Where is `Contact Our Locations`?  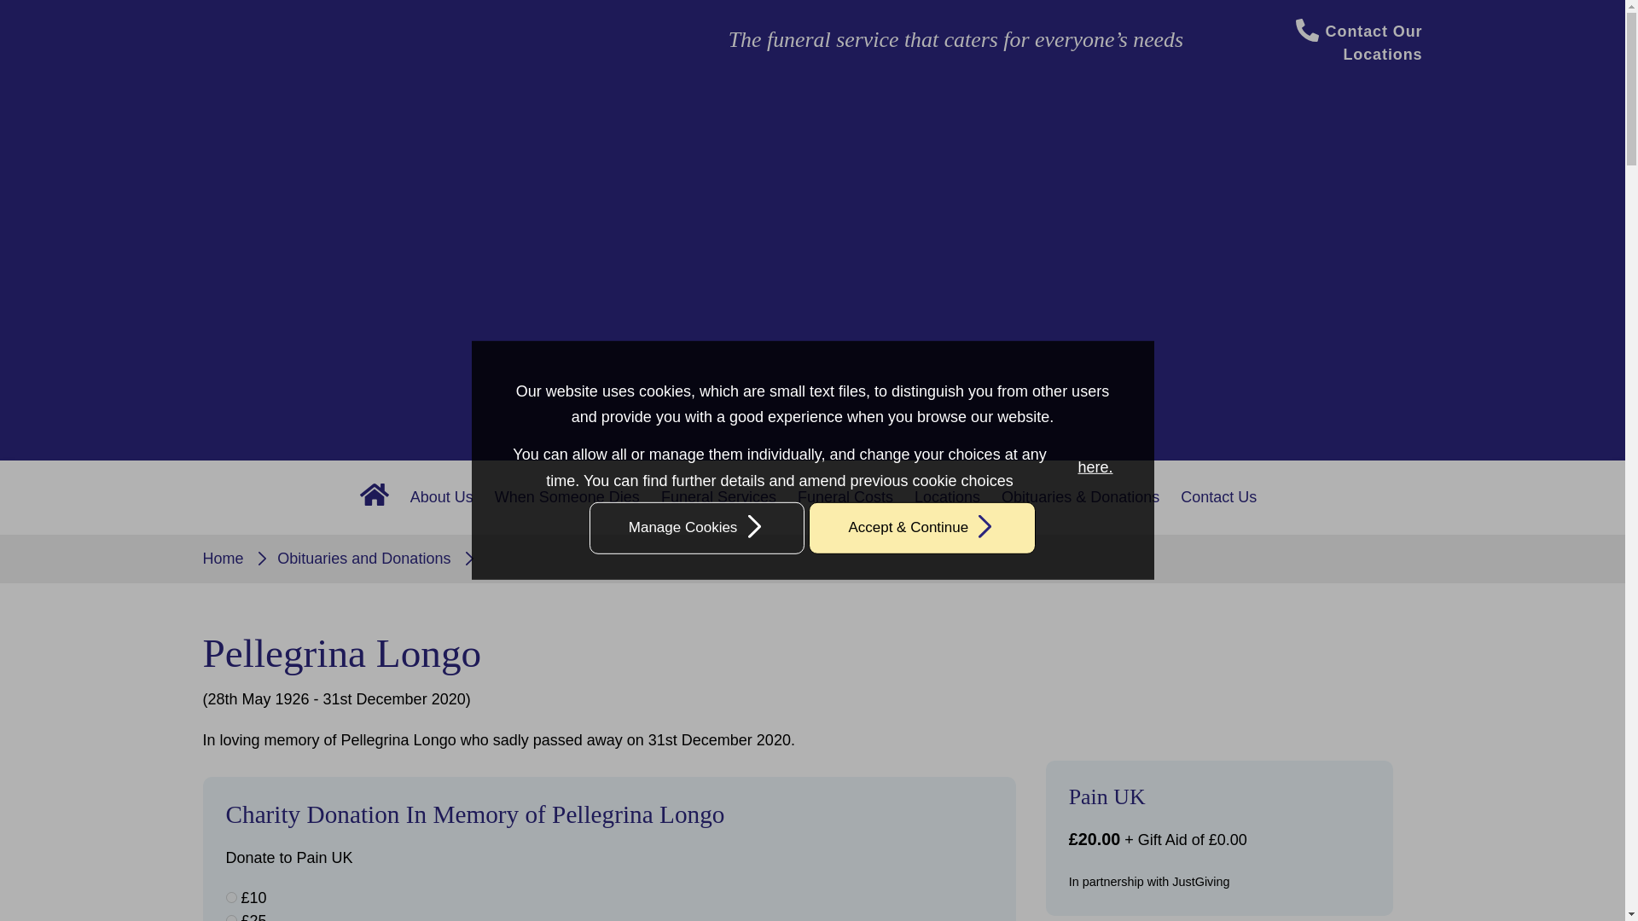
Contact Our Locations is located at coordinates (1359, 42).